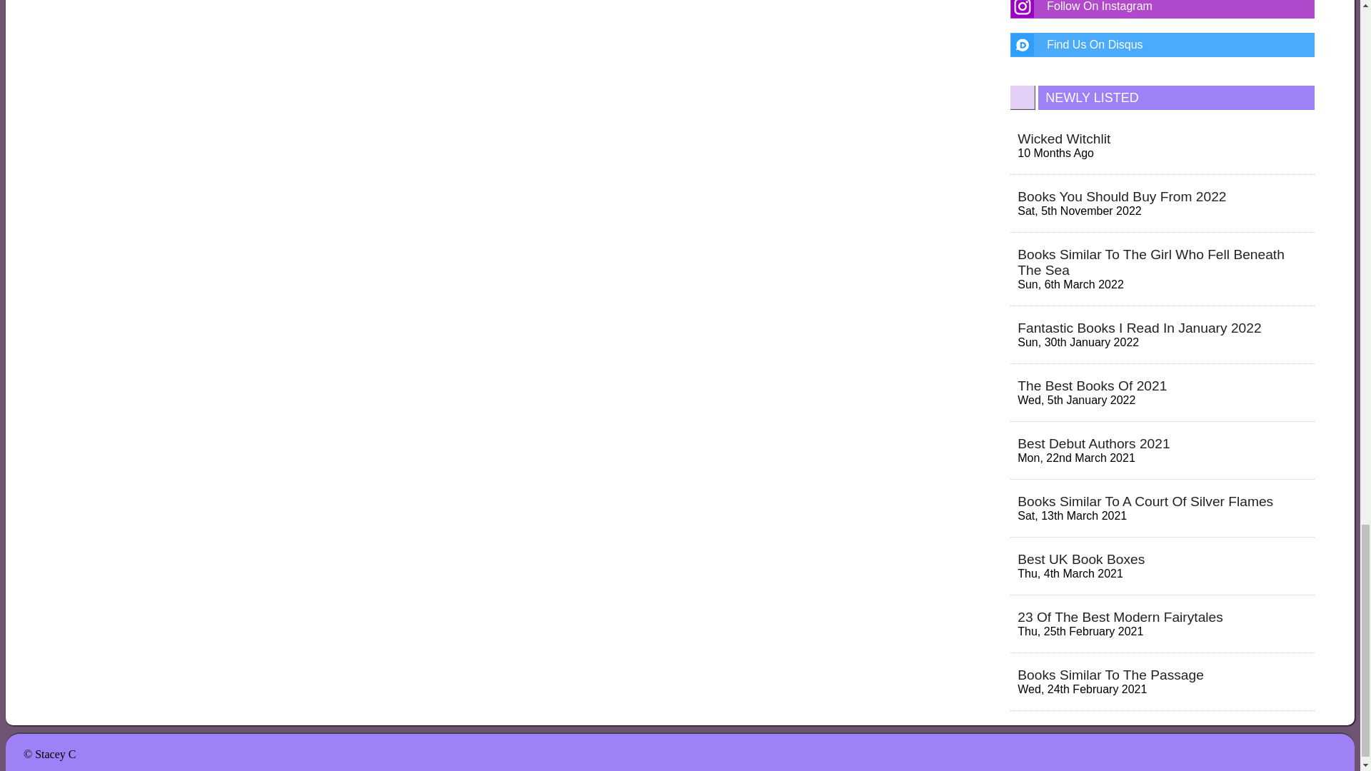 Image resolution: width=1371 pixels, height=771 pixels. I want to click on Books Similar To A Court Of Silver Flames, so click(1145, 501).